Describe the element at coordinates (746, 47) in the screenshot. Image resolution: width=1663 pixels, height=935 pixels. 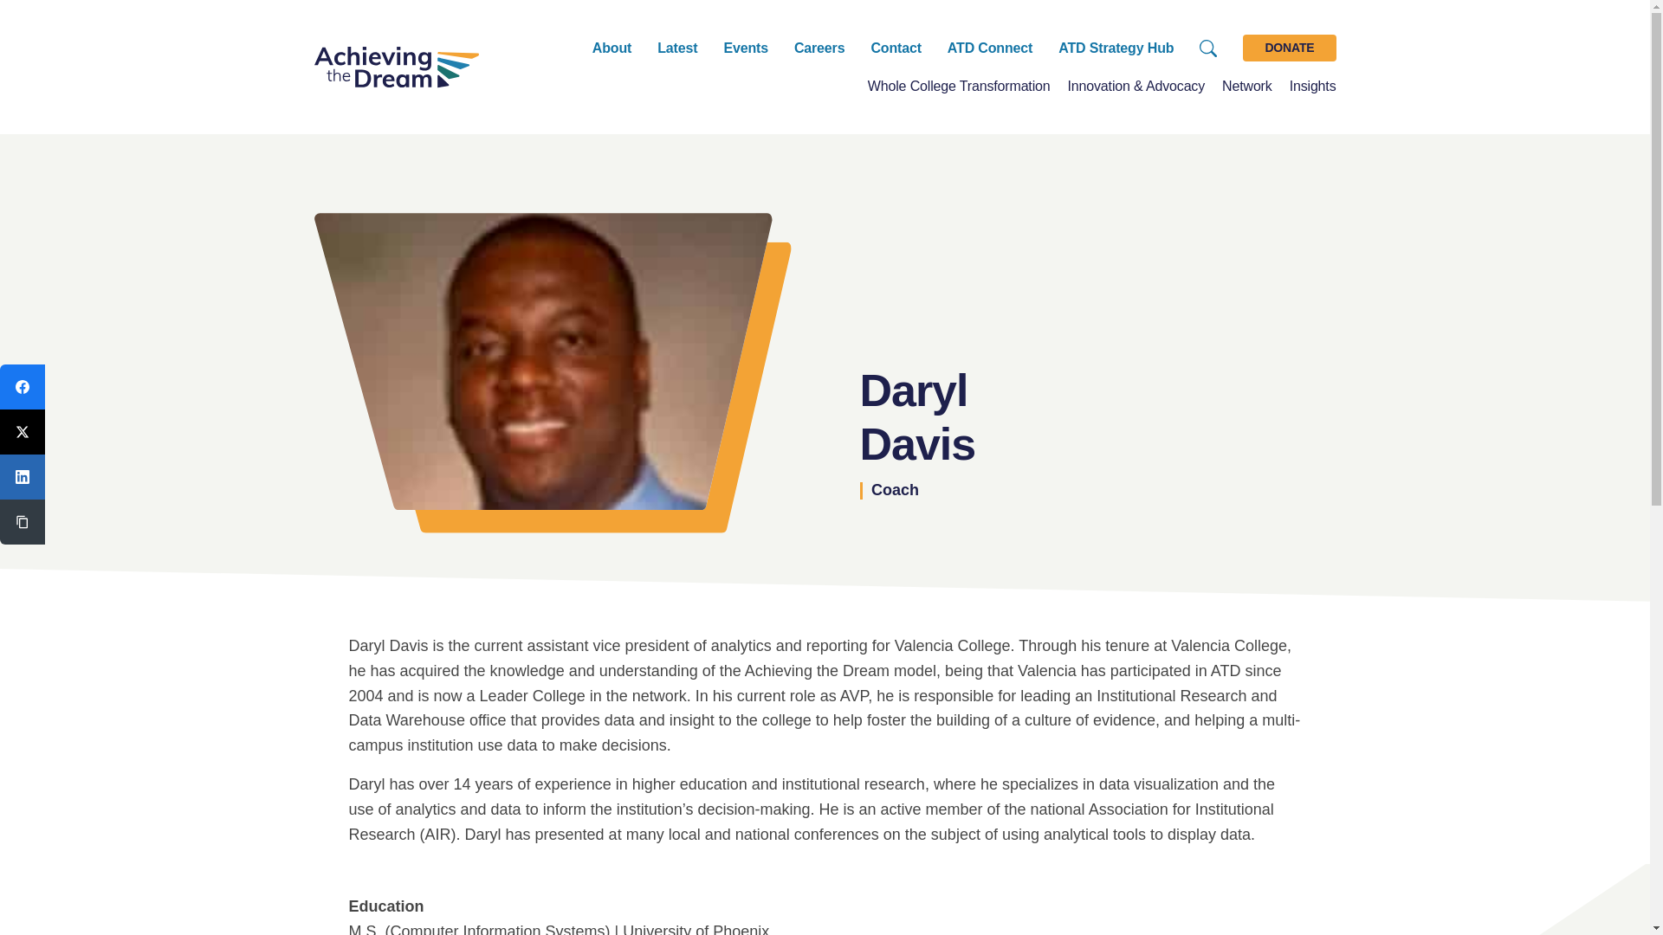
I see `Events` at that location.